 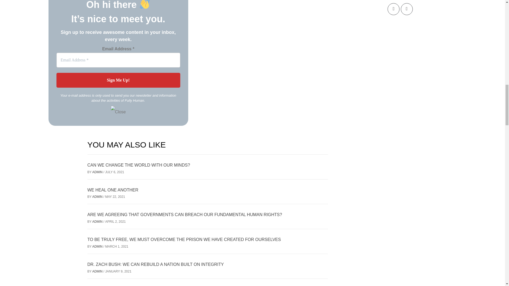 I want to click on DR. ZACH BUSH: WE CAN REBUILD A NATION BUILT ON INTEGRITY, so click(x=156, y=264).